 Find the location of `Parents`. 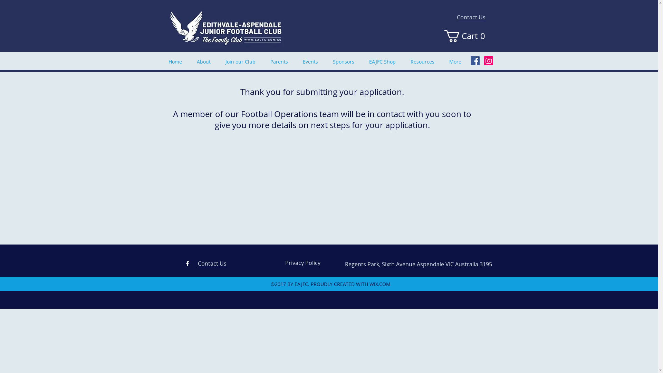

Parents is located at coordinates (281, 61).